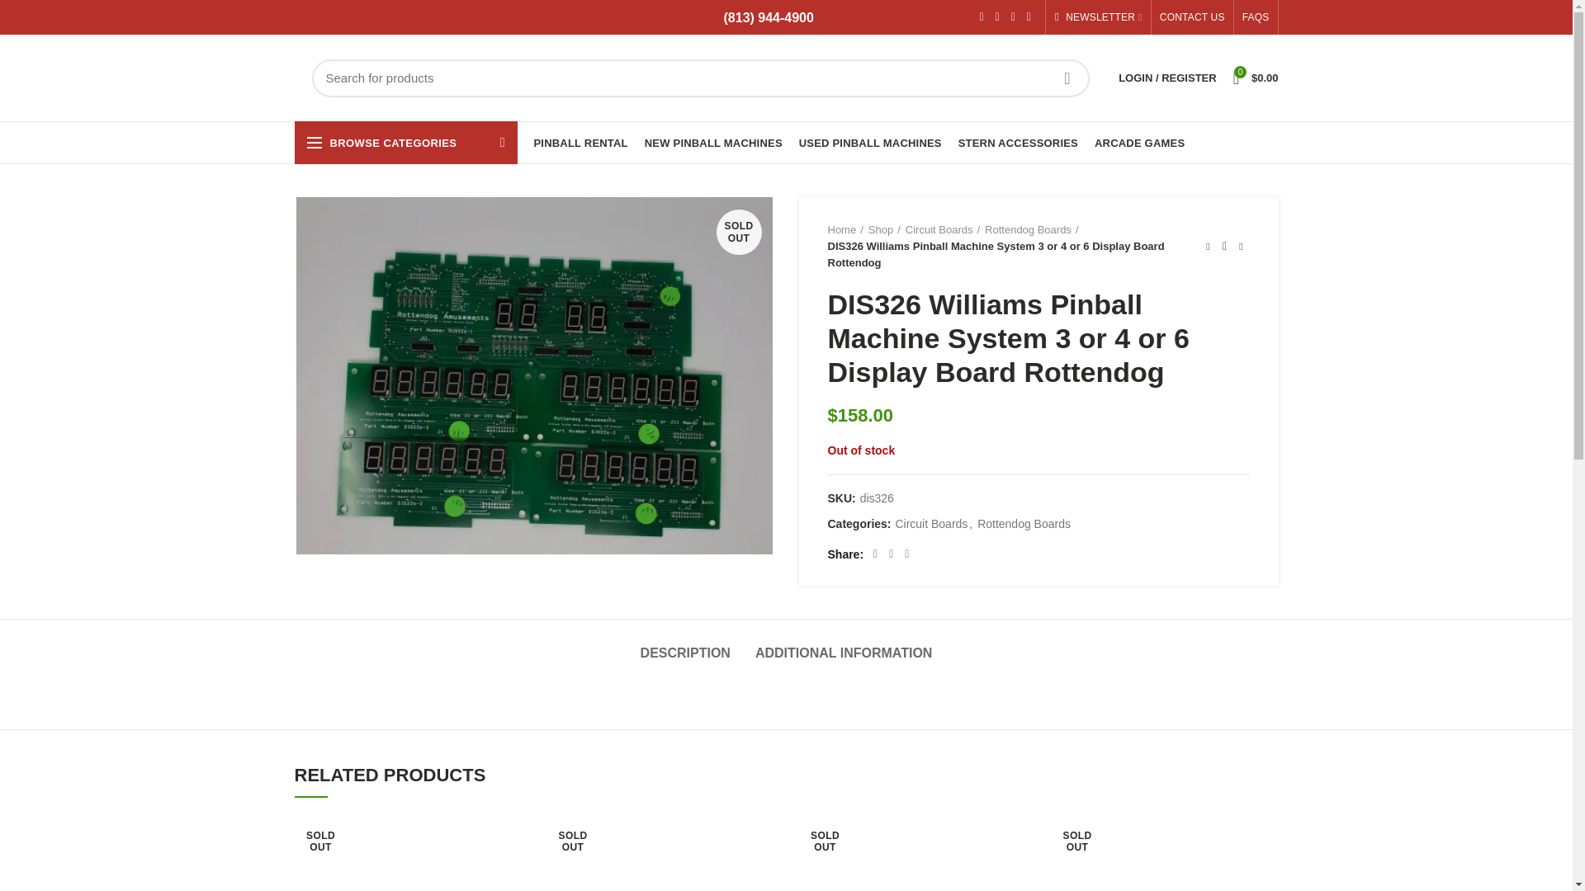 The width and height of the screenshot is (1585, 891). I want to click on NEWSLETTER, so click(1098, 17).